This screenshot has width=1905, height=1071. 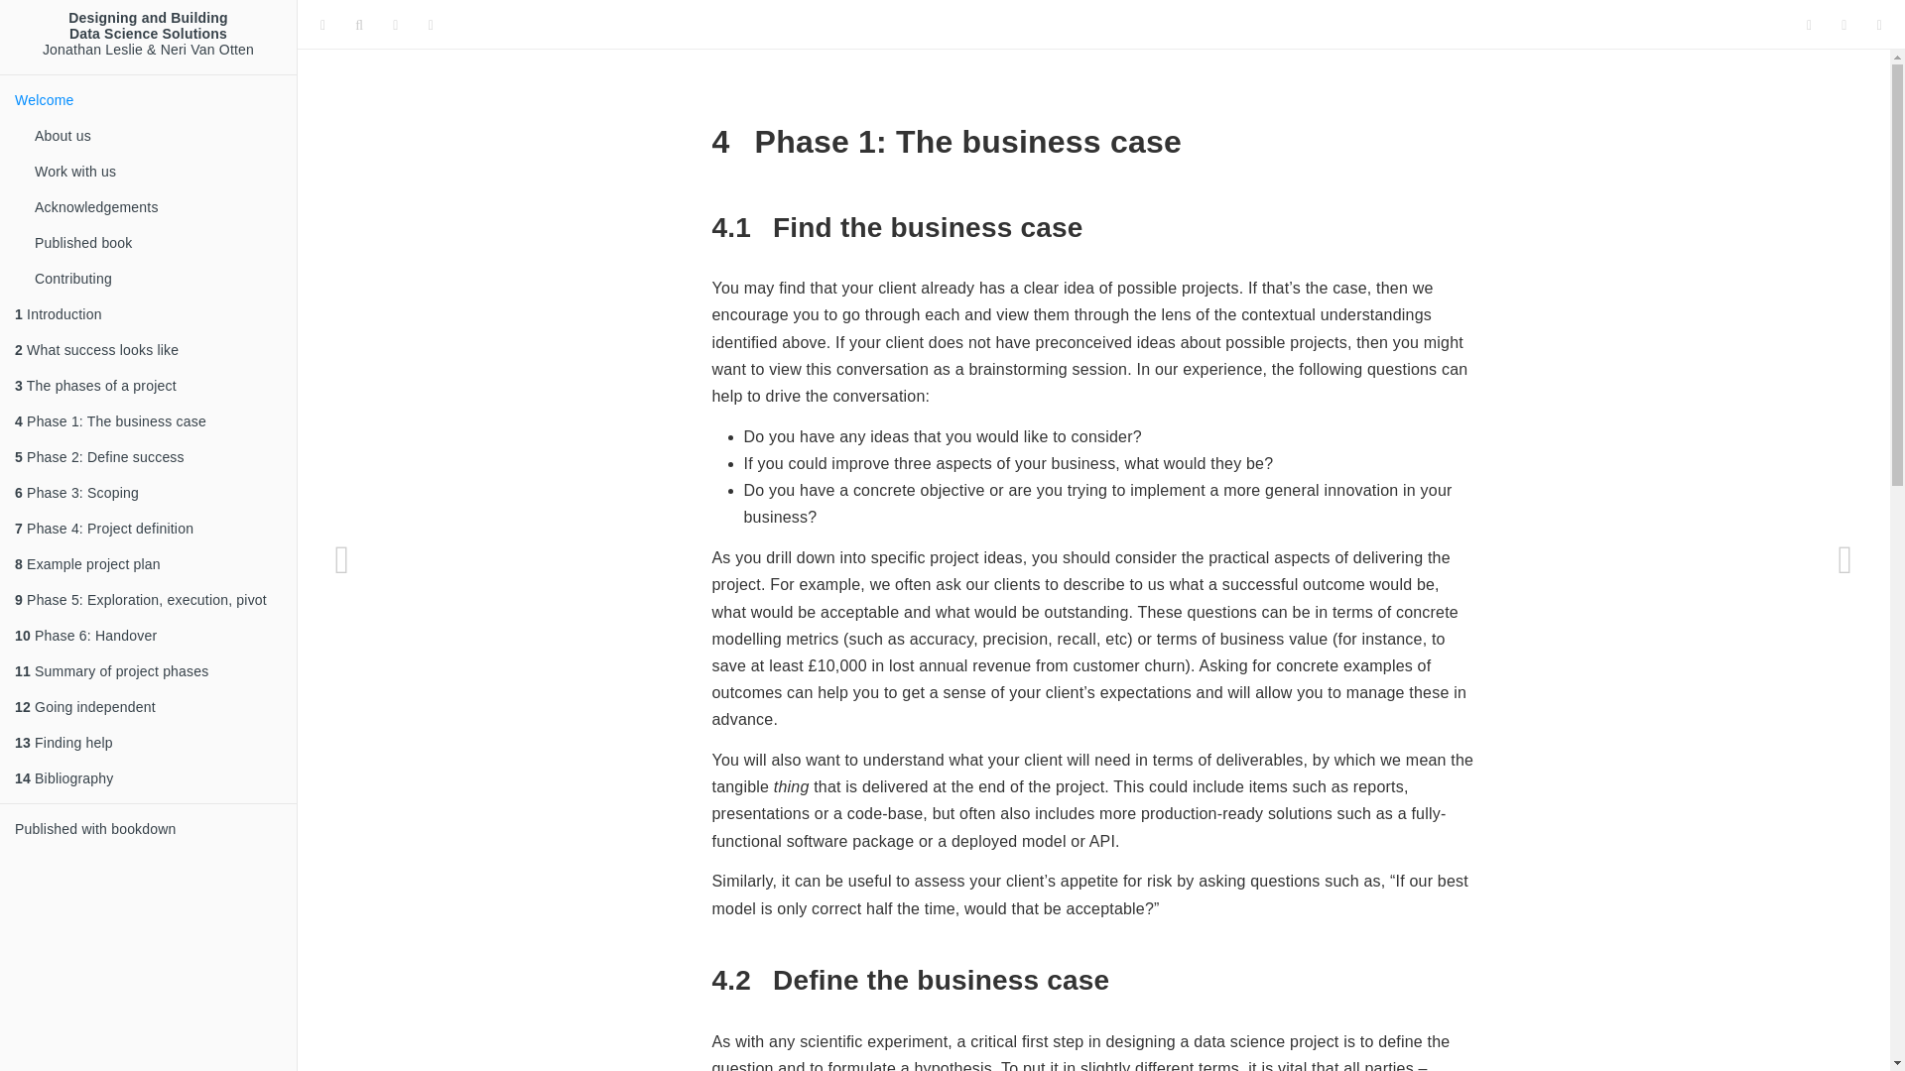 What do you see at coordinates (322, 24) in the screenshot?
I see `Toggle Sidebar` at bounding box center [322, 24].